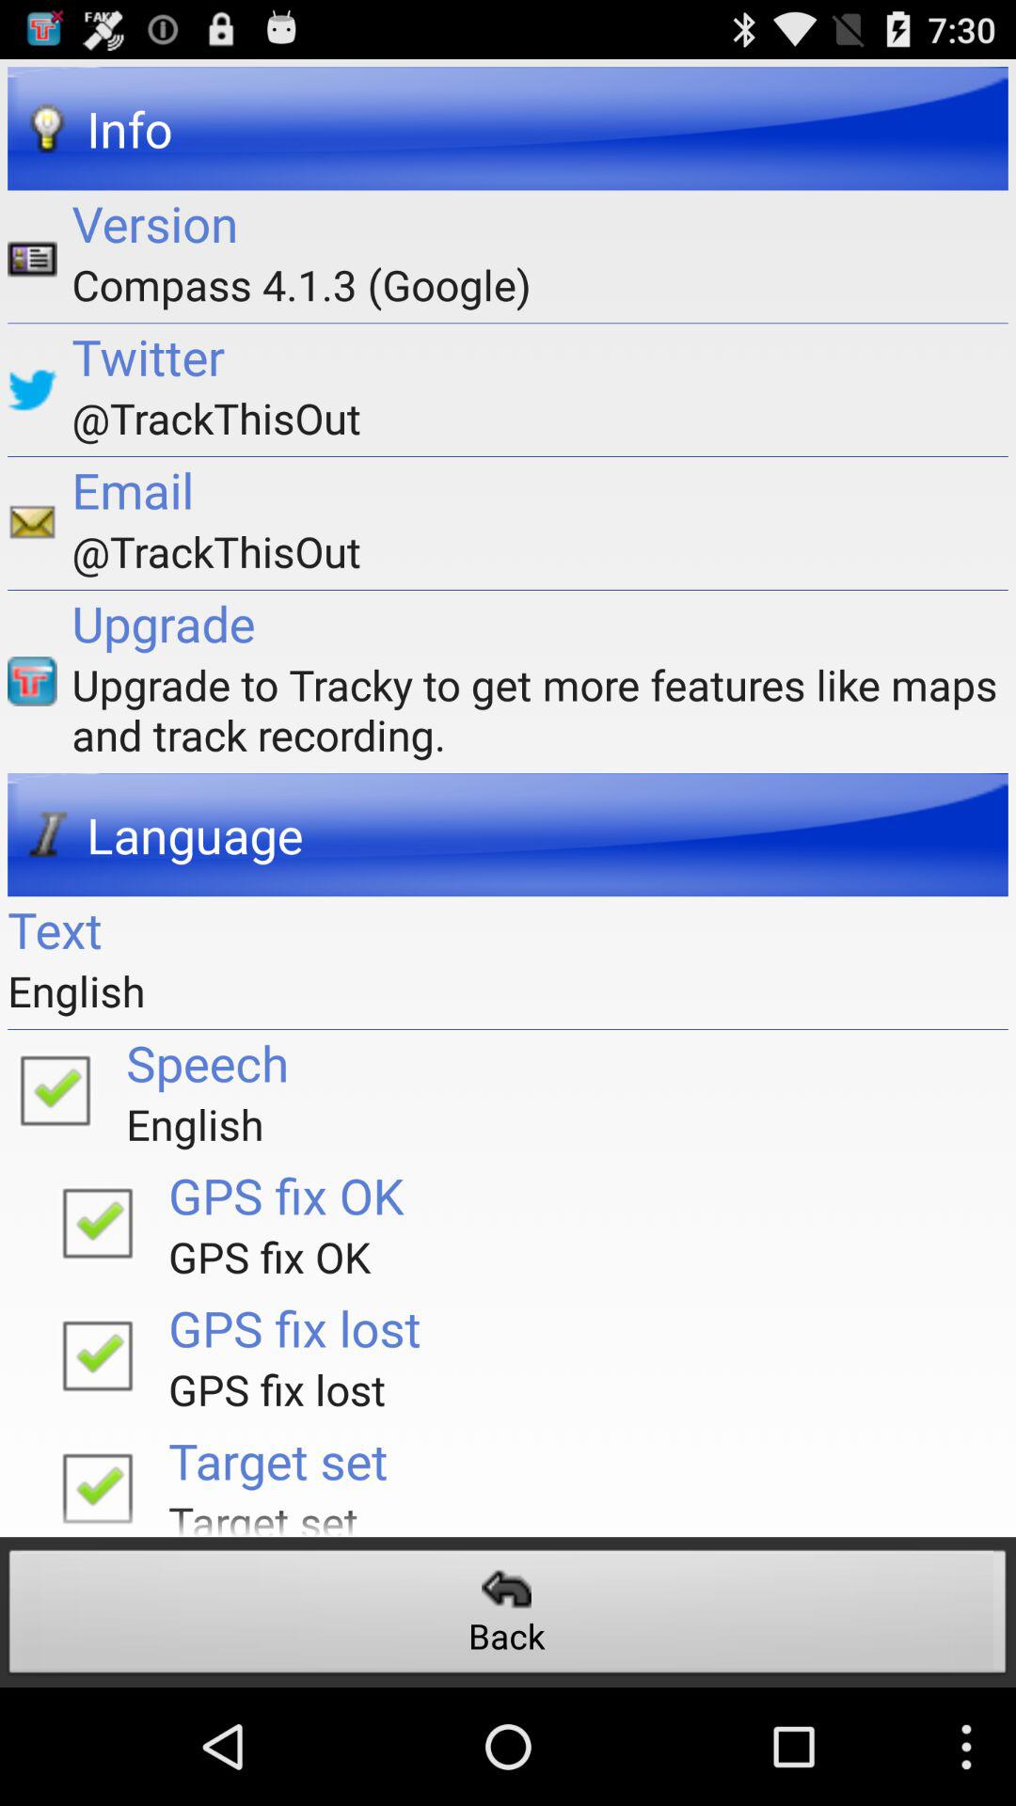 This screenshot has width=1016, height=1806. I want to click on toggle gps fix lost option on or off, so click(97, 1354).